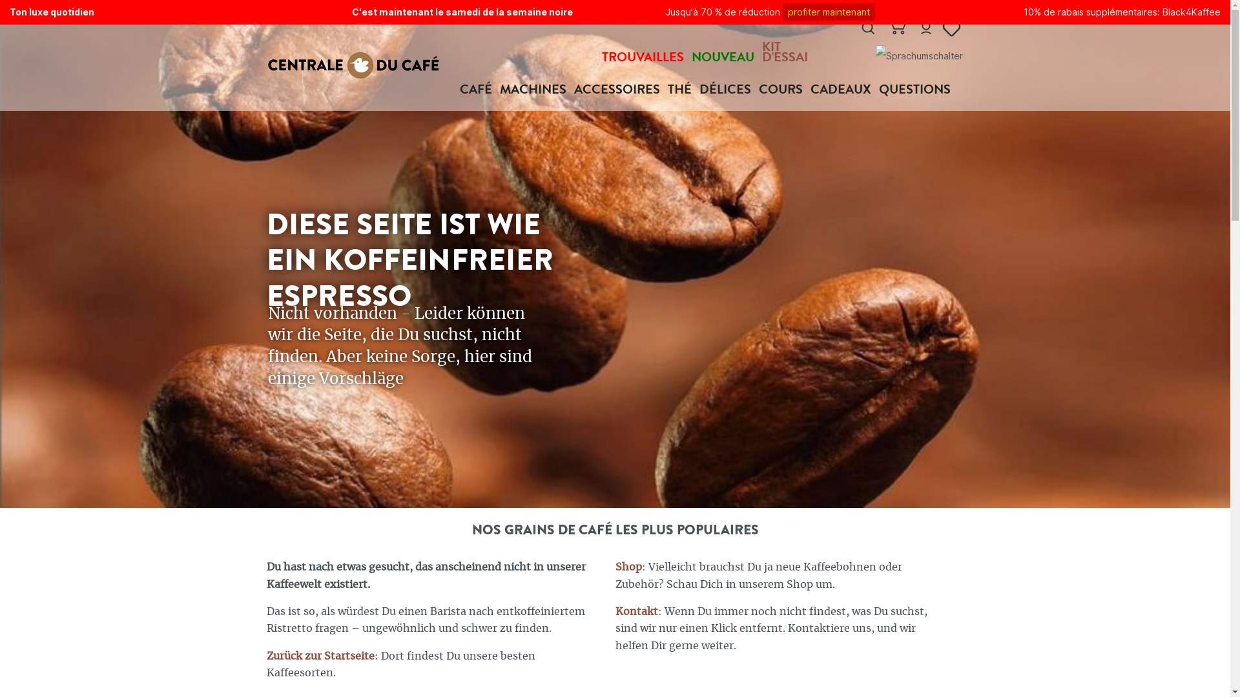 The width and height of the screenshot is (1240, 697). I want to click on KIT D'ESSAI, so click(789, 53).